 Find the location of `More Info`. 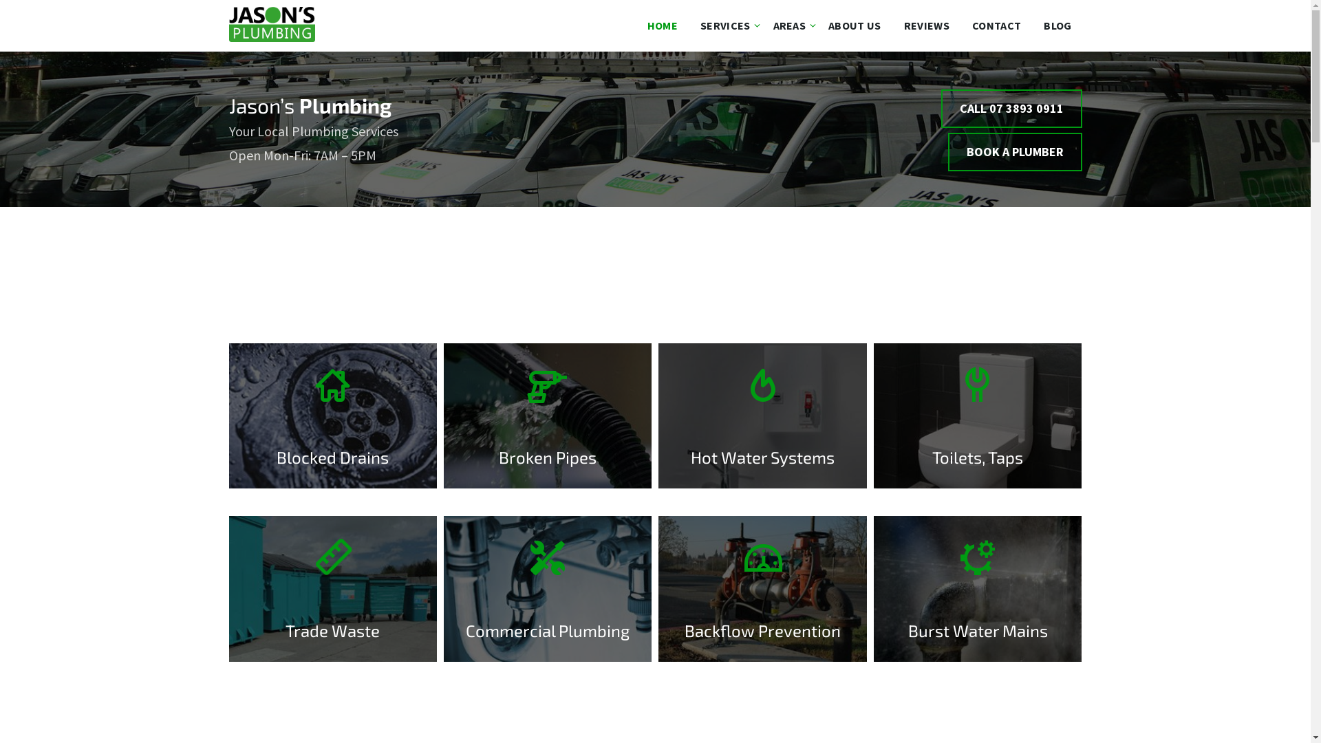

More Info is located at coordinates (762, 589).